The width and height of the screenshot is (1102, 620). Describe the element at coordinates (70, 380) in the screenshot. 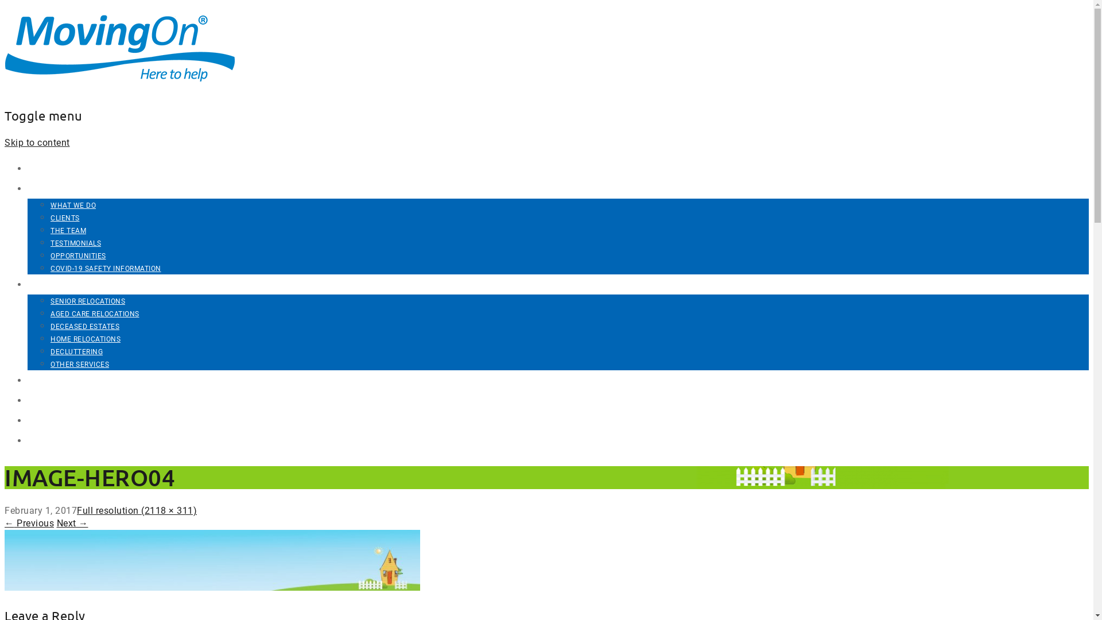

I see `MEDIA AND AWARDS` at that location.